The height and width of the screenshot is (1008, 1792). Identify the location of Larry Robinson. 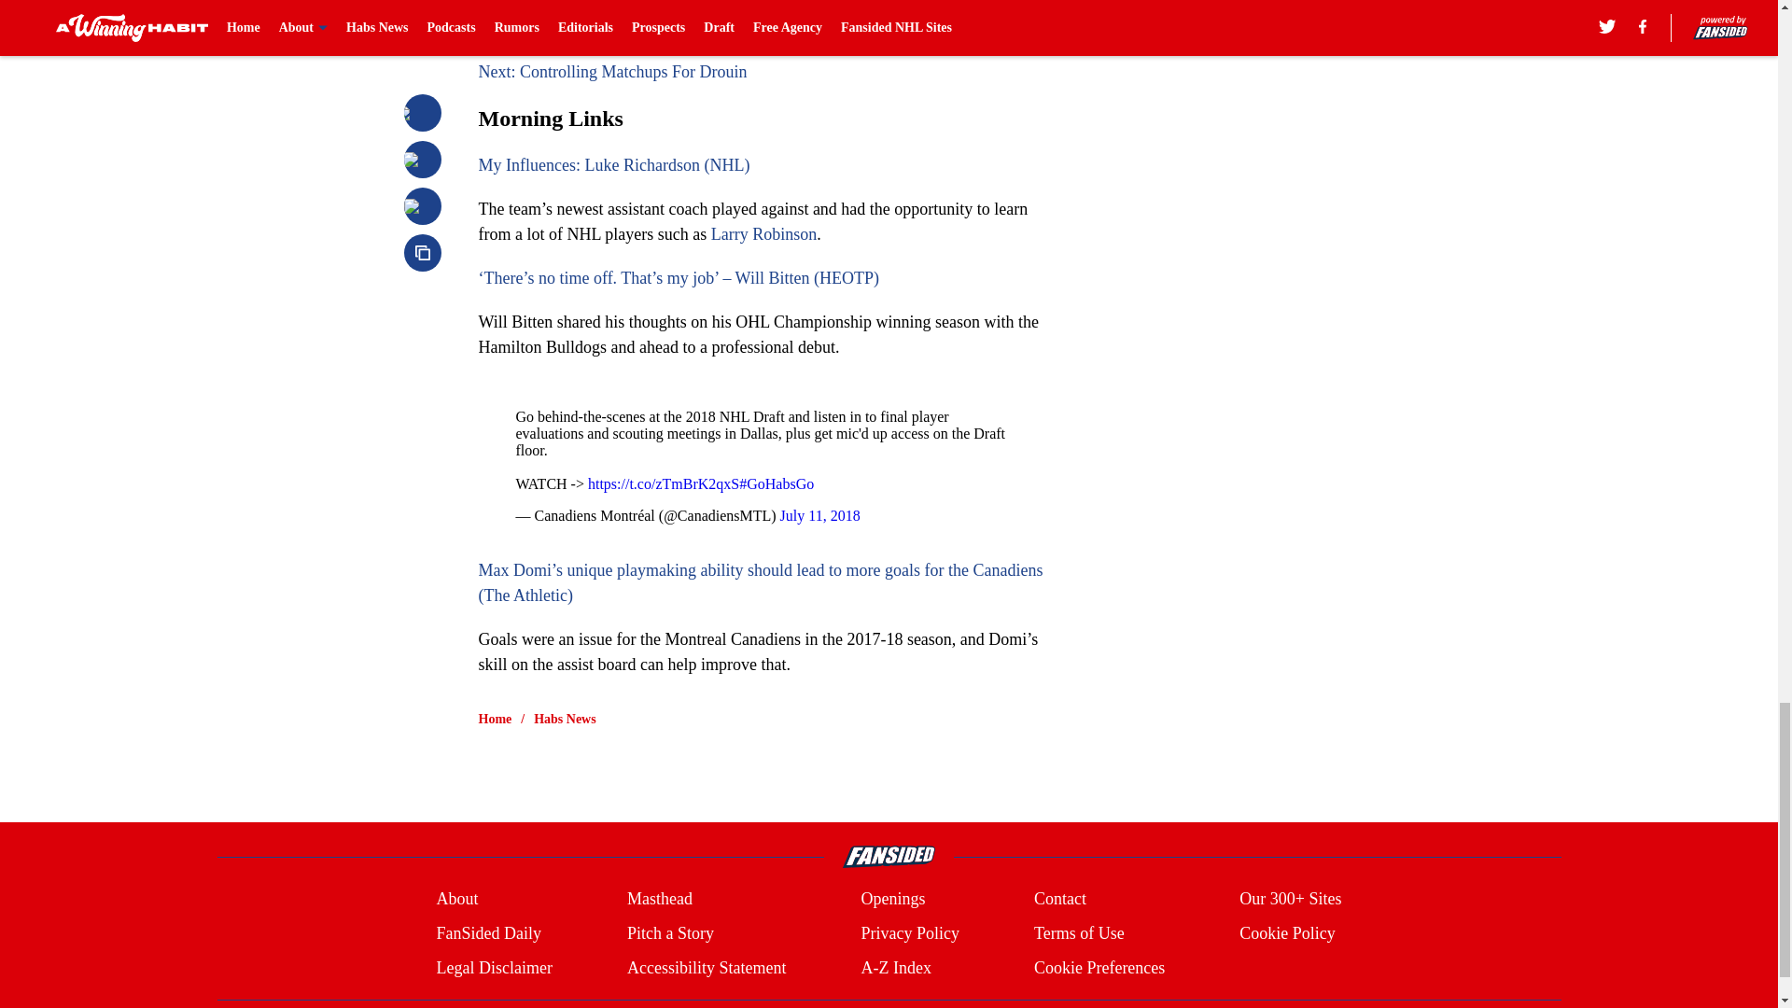
(763, 233).